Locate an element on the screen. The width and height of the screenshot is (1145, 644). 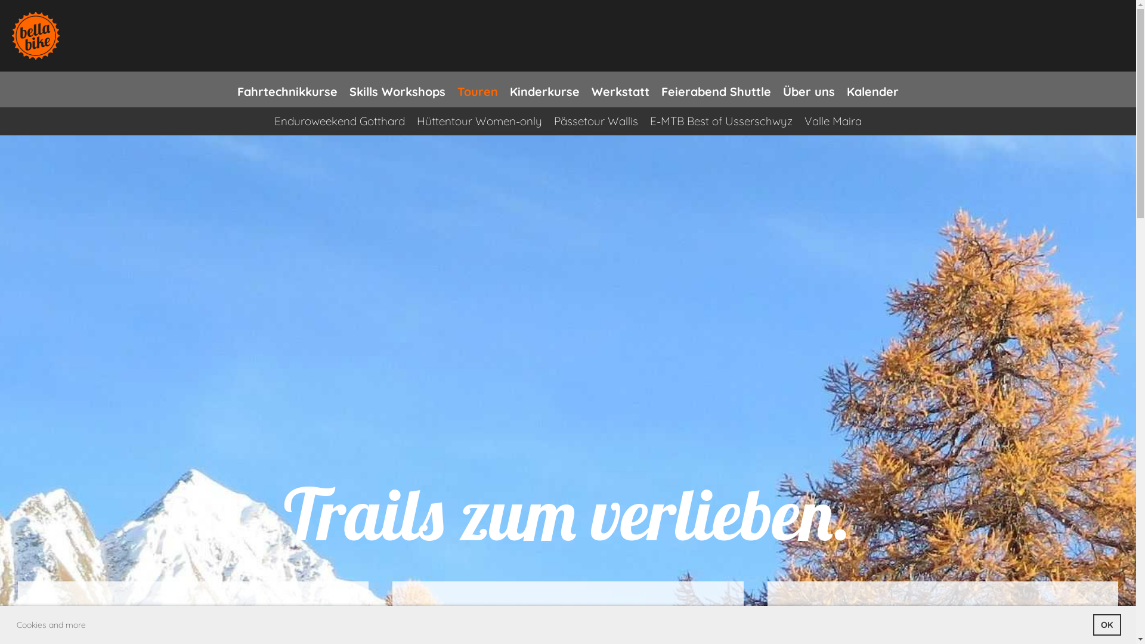
Cookies and more is located at coordinates (51, 625).